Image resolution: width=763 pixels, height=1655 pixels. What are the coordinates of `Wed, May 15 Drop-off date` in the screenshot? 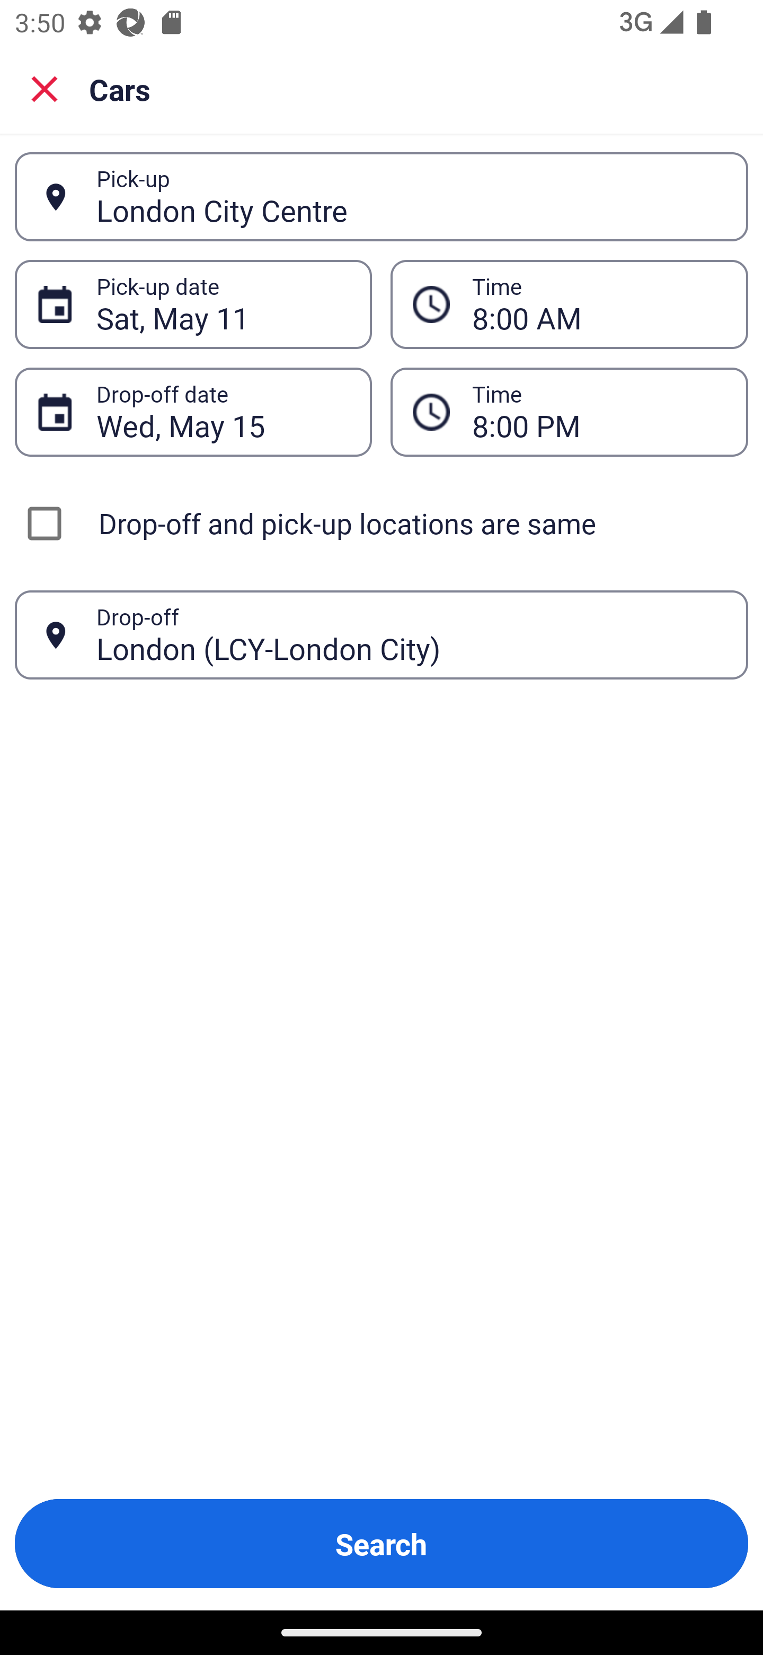 It's located at (193, 412).